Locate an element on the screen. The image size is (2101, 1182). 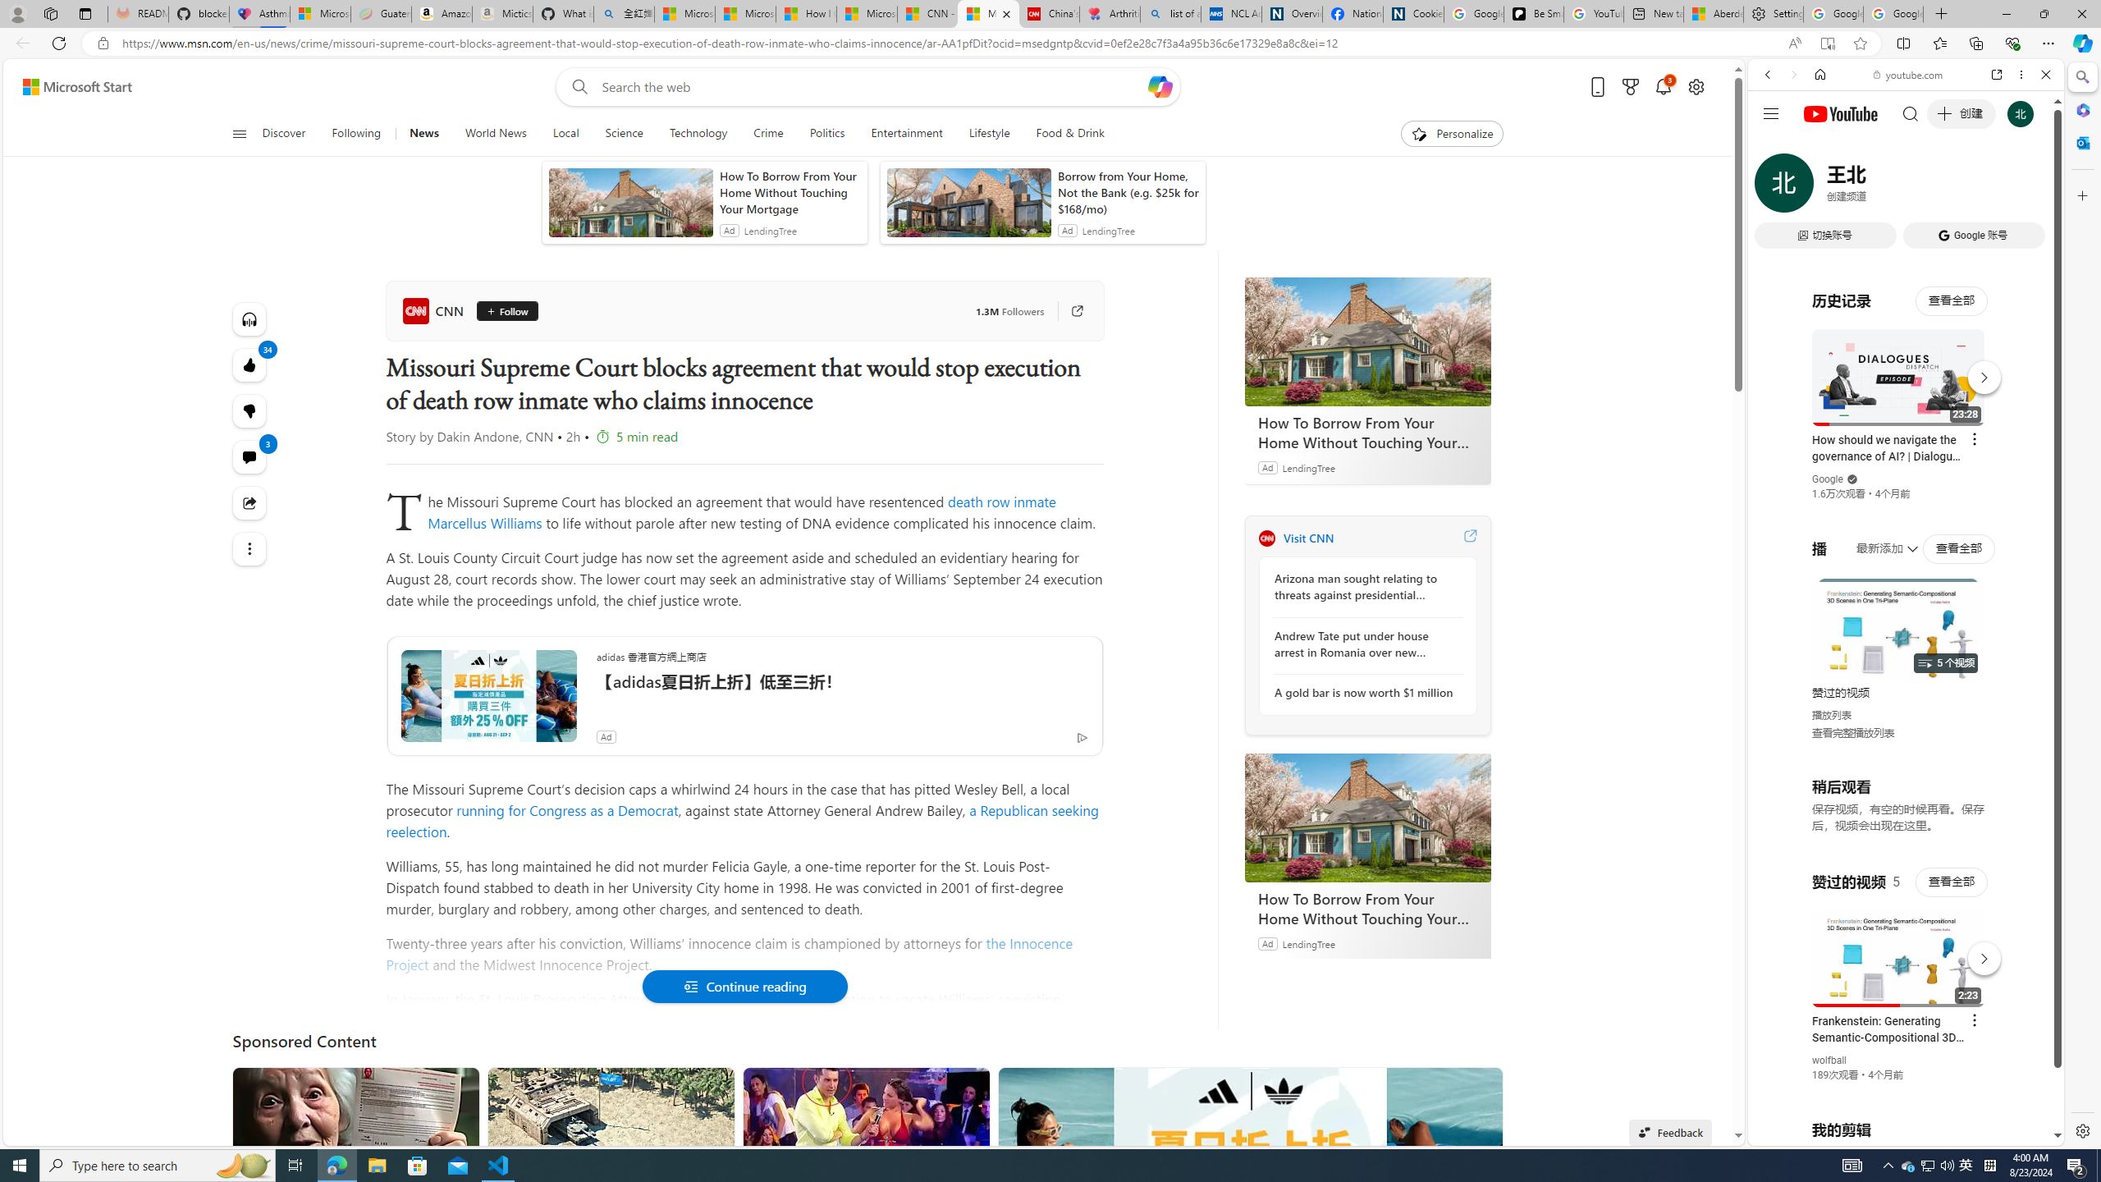
Open Copilot is located at coordinates (1160, 87).